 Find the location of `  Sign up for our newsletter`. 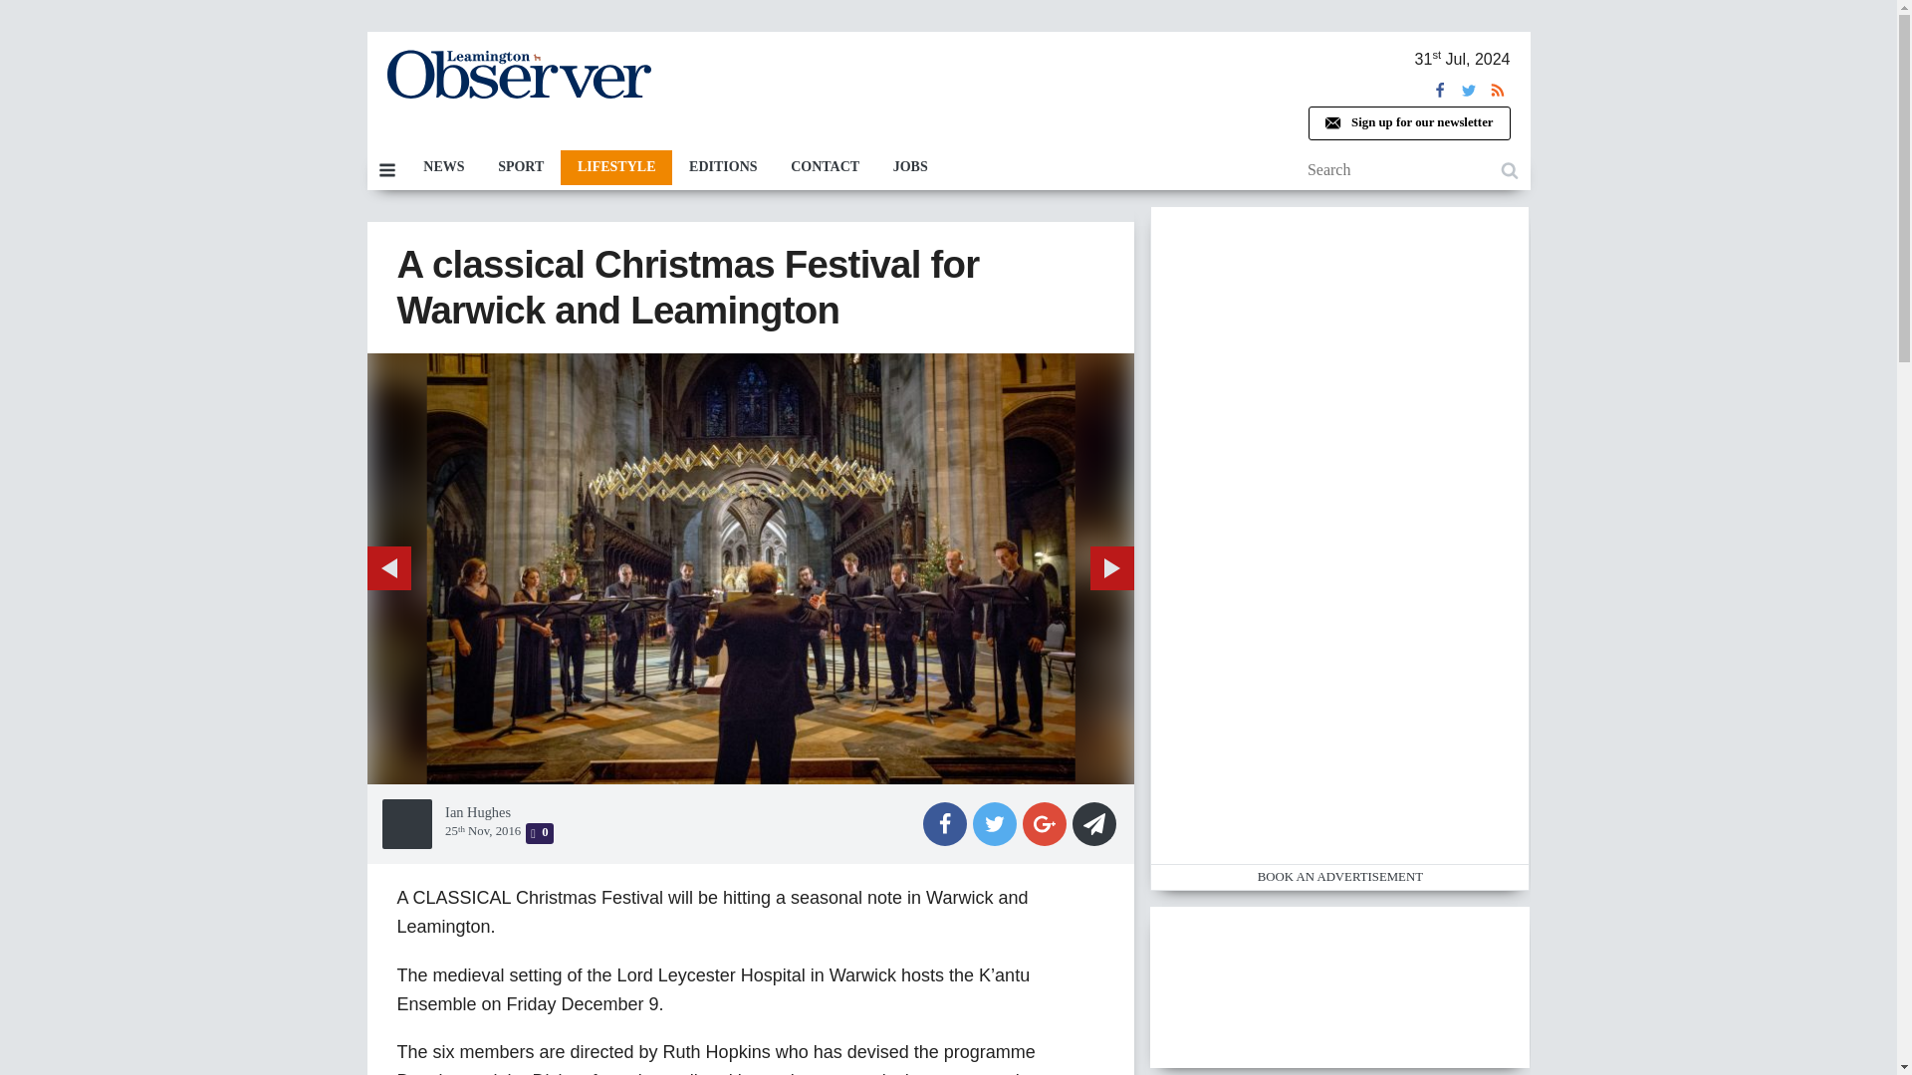

  Sign up for our newsletter is located at coordinates (1417, 123).